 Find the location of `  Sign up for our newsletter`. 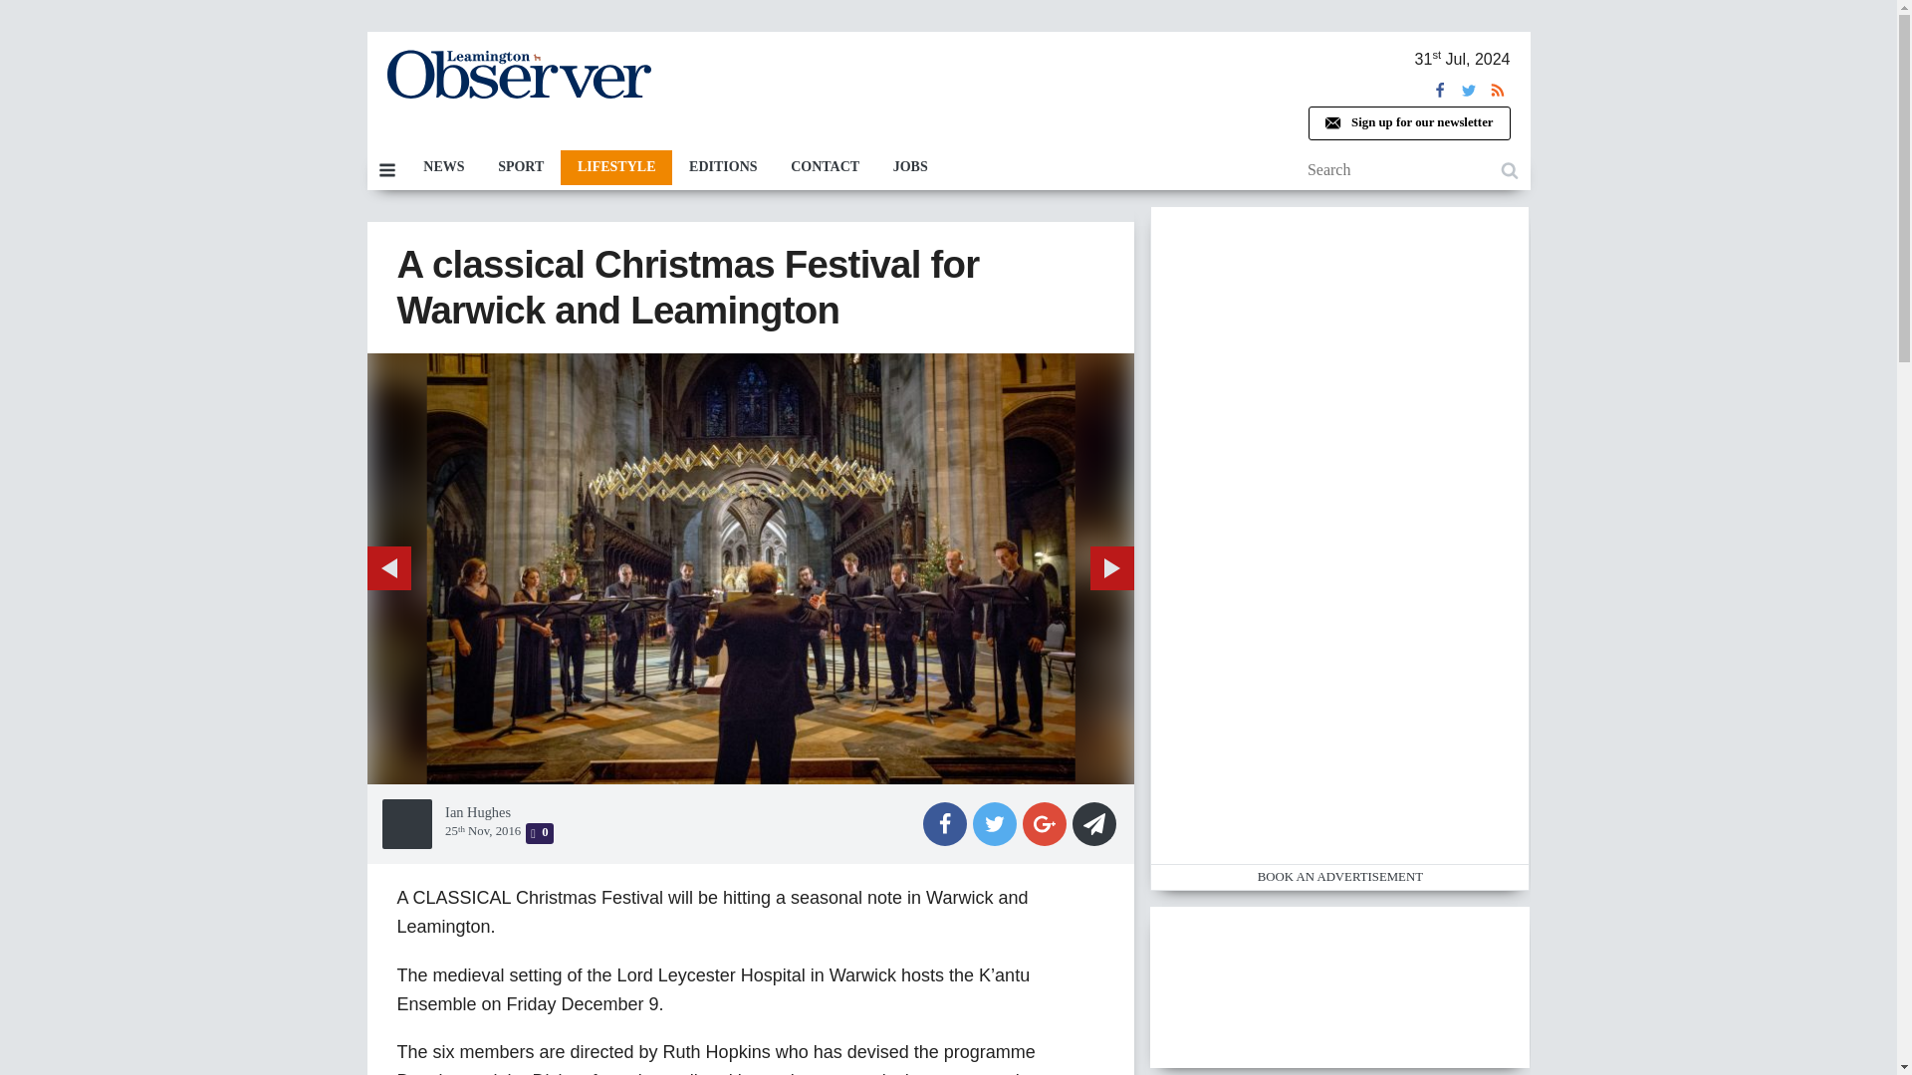

  Sign up for our newsletter is located at coordinates (1417, 123).